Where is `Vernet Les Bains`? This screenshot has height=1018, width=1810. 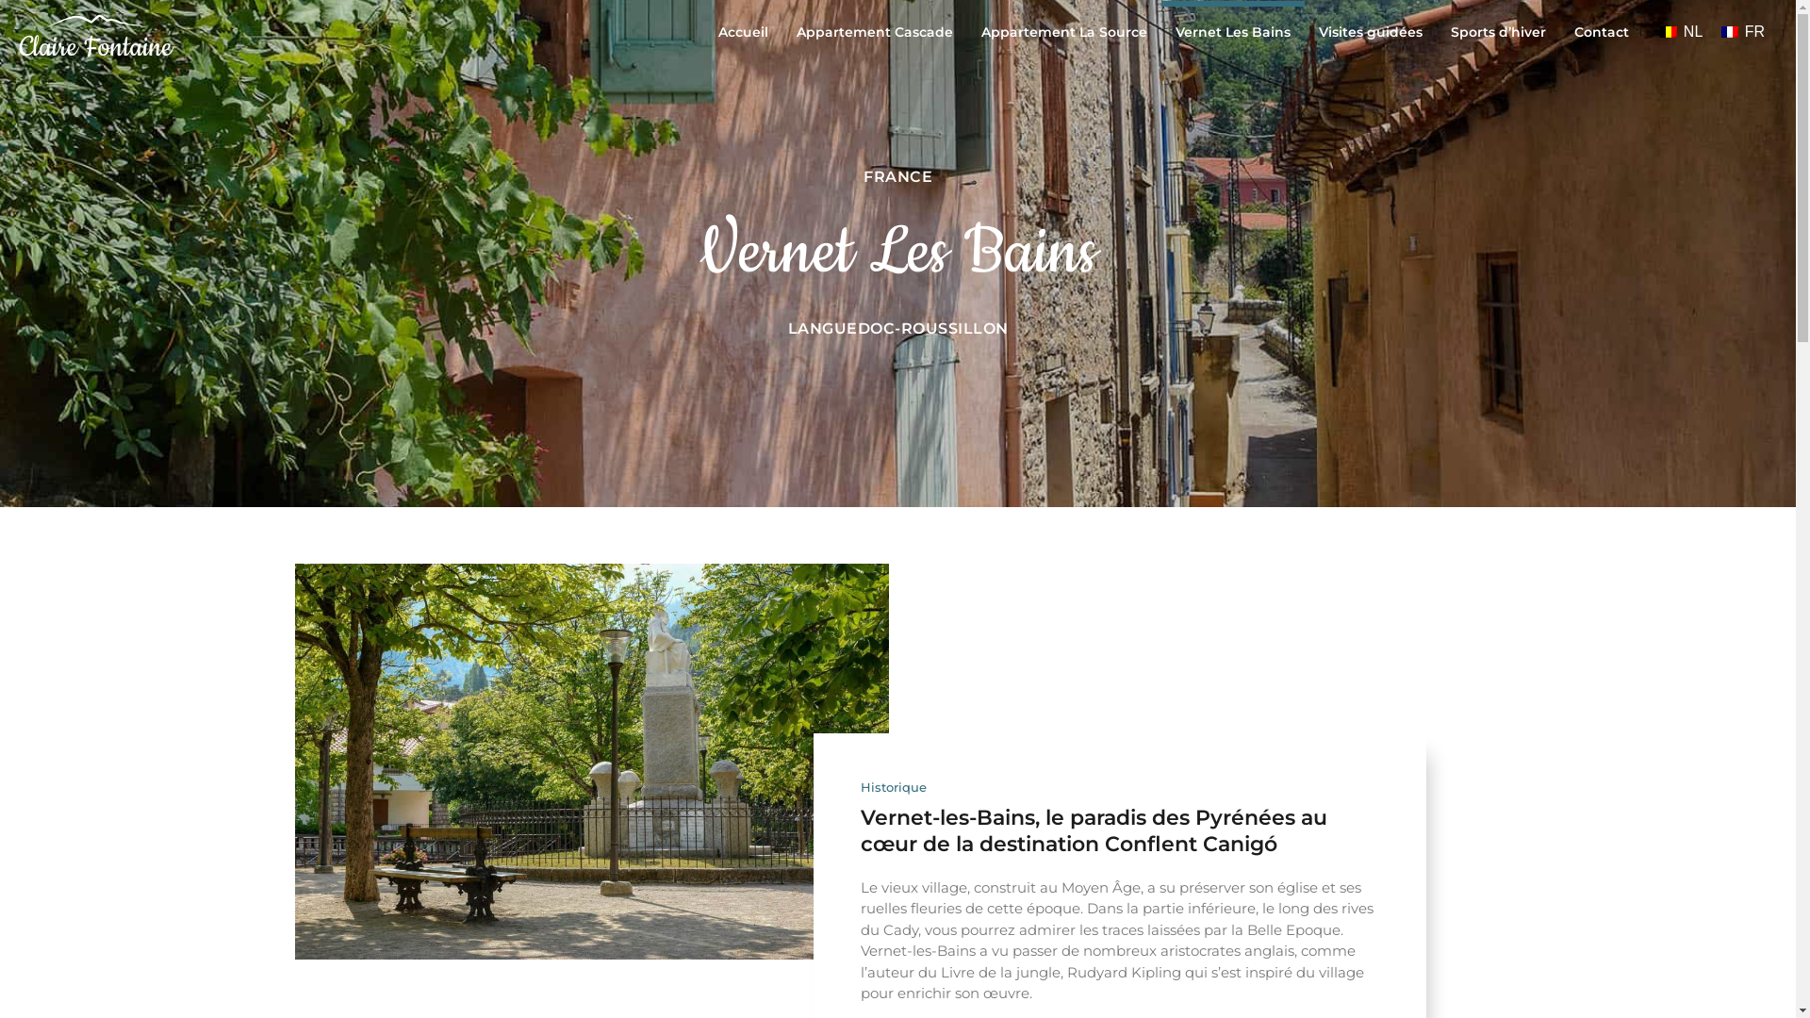 Vernet Les Bains is located at coordinates (1233, 32).